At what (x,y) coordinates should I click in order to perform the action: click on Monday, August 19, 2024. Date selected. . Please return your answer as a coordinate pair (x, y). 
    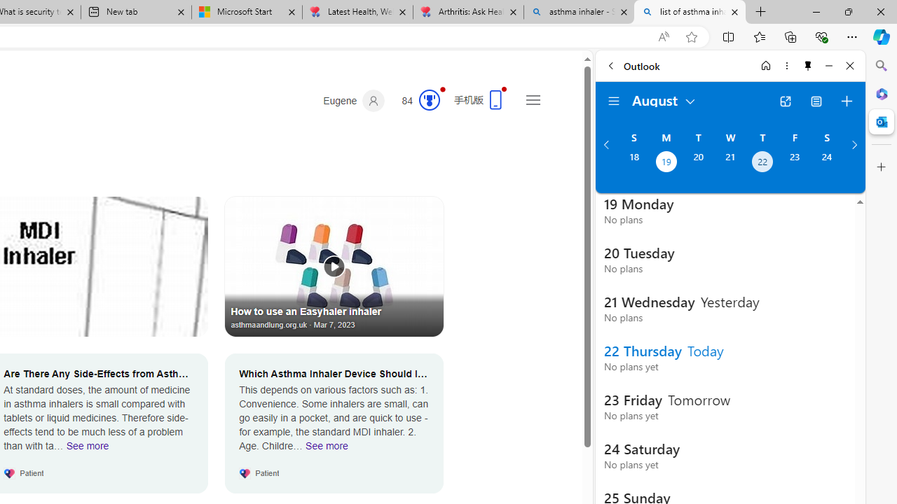
    Looking at the image, I should click on (666, 163).